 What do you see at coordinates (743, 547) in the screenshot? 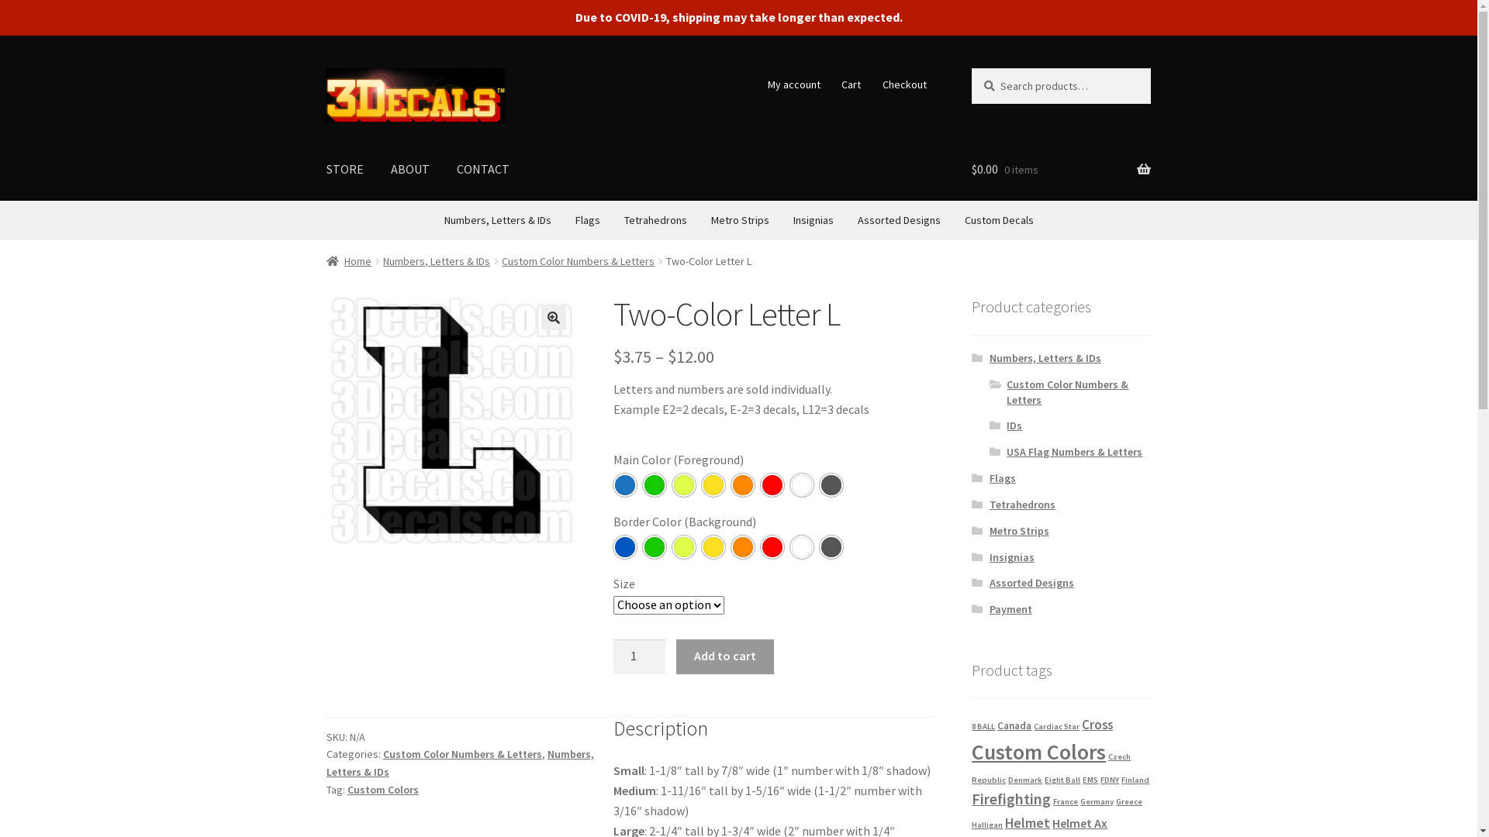
I see `Orange` at bounding box center [743, 547].